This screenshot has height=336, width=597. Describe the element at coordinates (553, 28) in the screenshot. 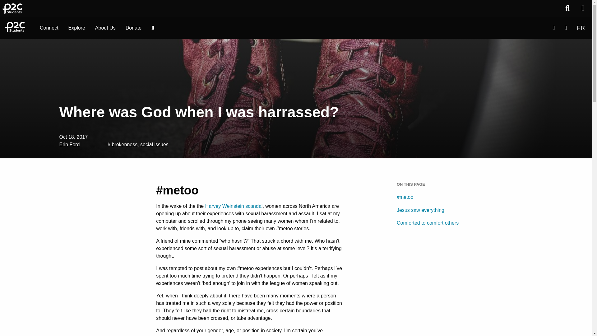

I see `Facebook` at that location.